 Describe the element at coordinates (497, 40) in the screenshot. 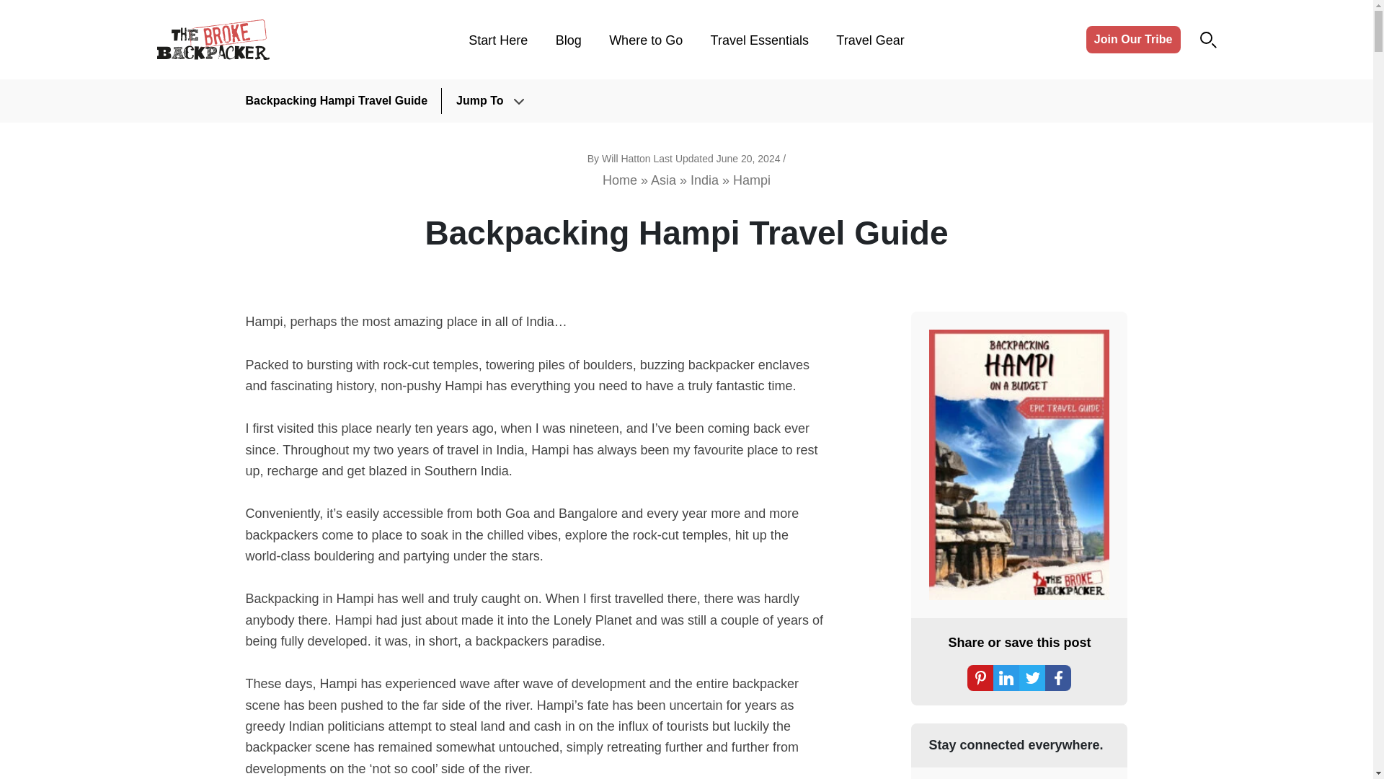

I see `Start Here` at that location.